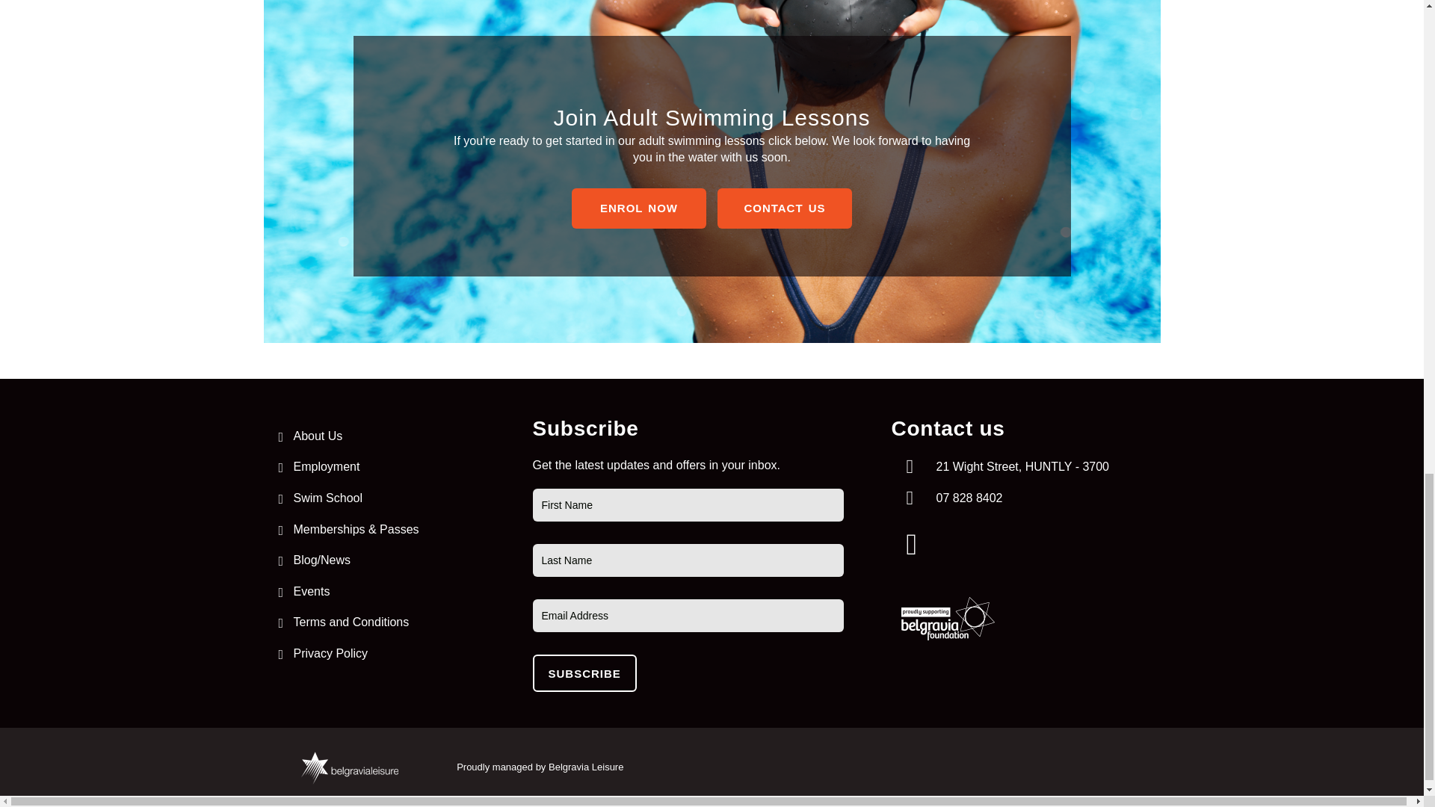  What do you see at coordinates (584, 672) in the screenshot?
I see `subscribe` at bounding box center [584, 672].